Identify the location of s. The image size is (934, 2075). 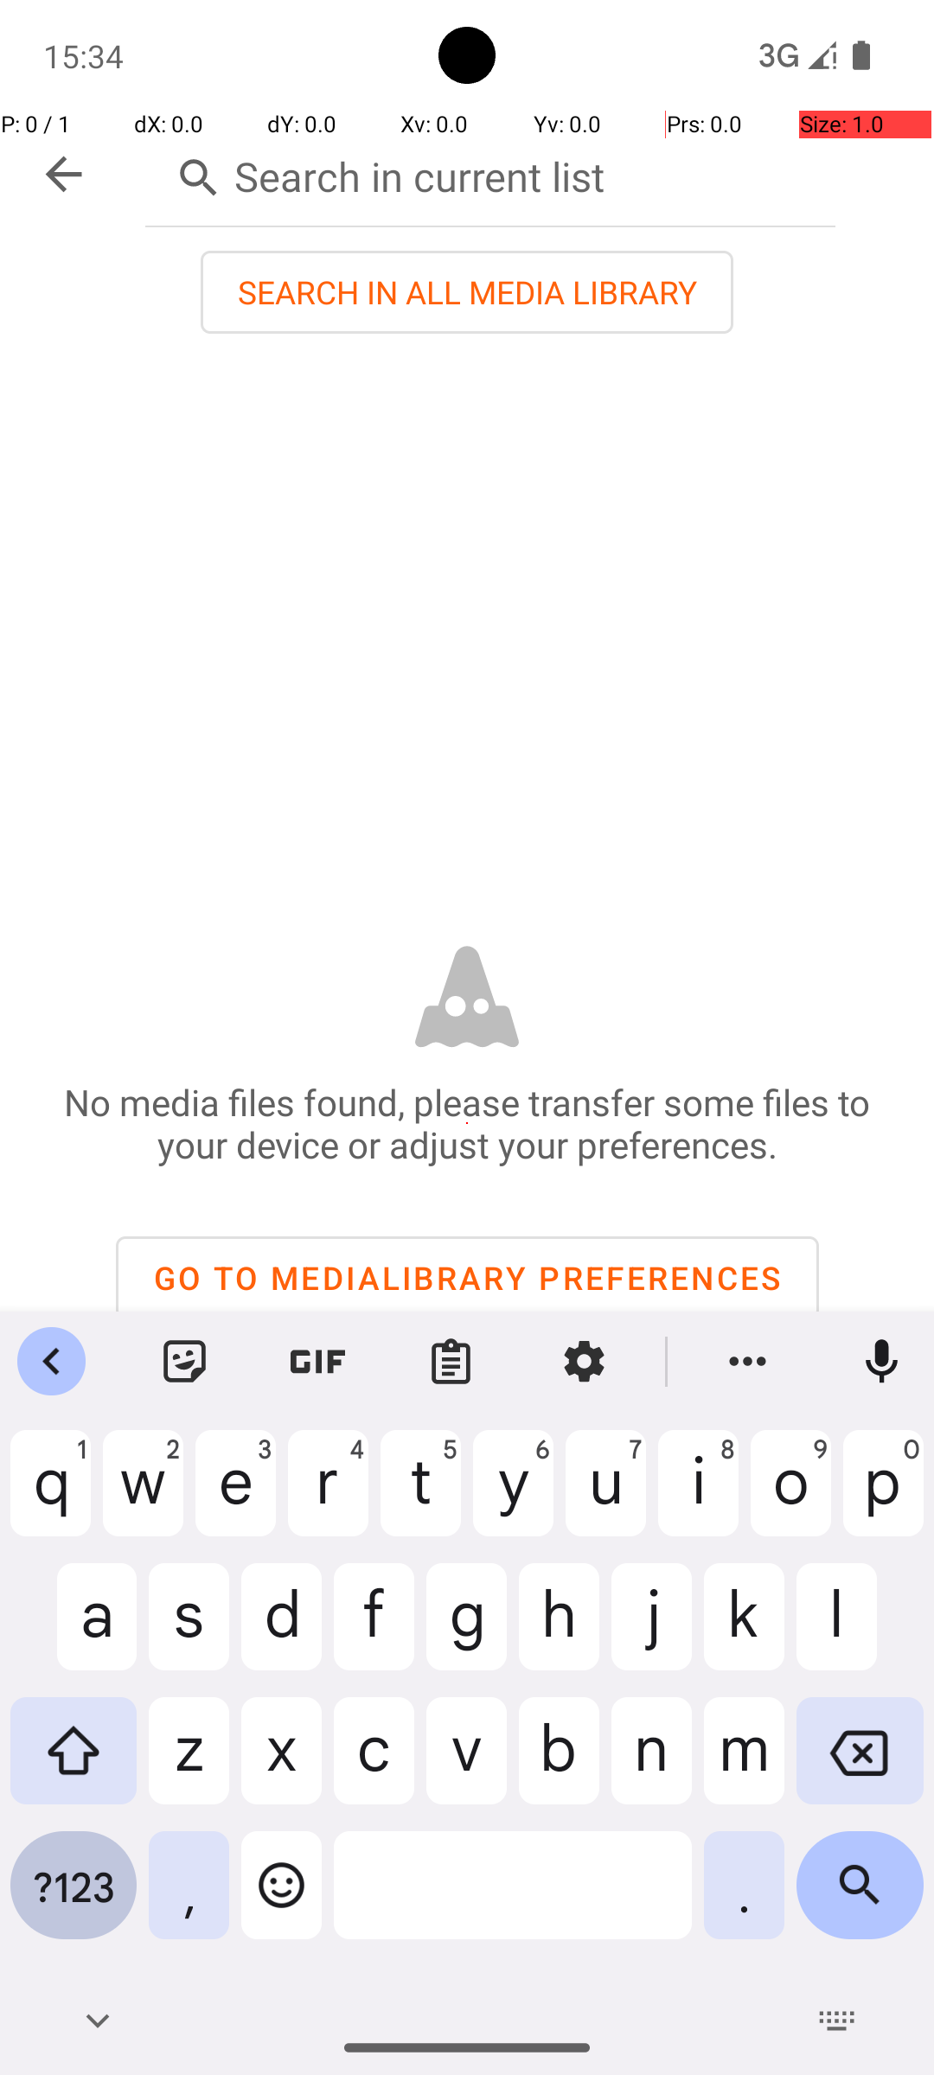
(189, 1631).